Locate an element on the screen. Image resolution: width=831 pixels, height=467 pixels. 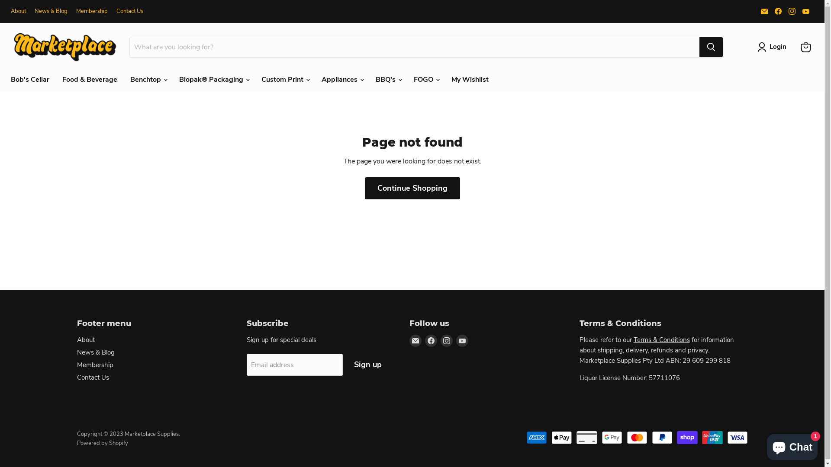
Contact Us is located at coordinates (130, 11).